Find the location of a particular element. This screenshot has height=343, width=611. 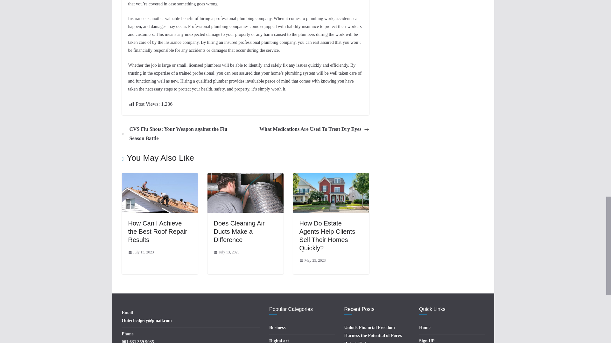

7:57 pm is located at coordinates (141, 252).